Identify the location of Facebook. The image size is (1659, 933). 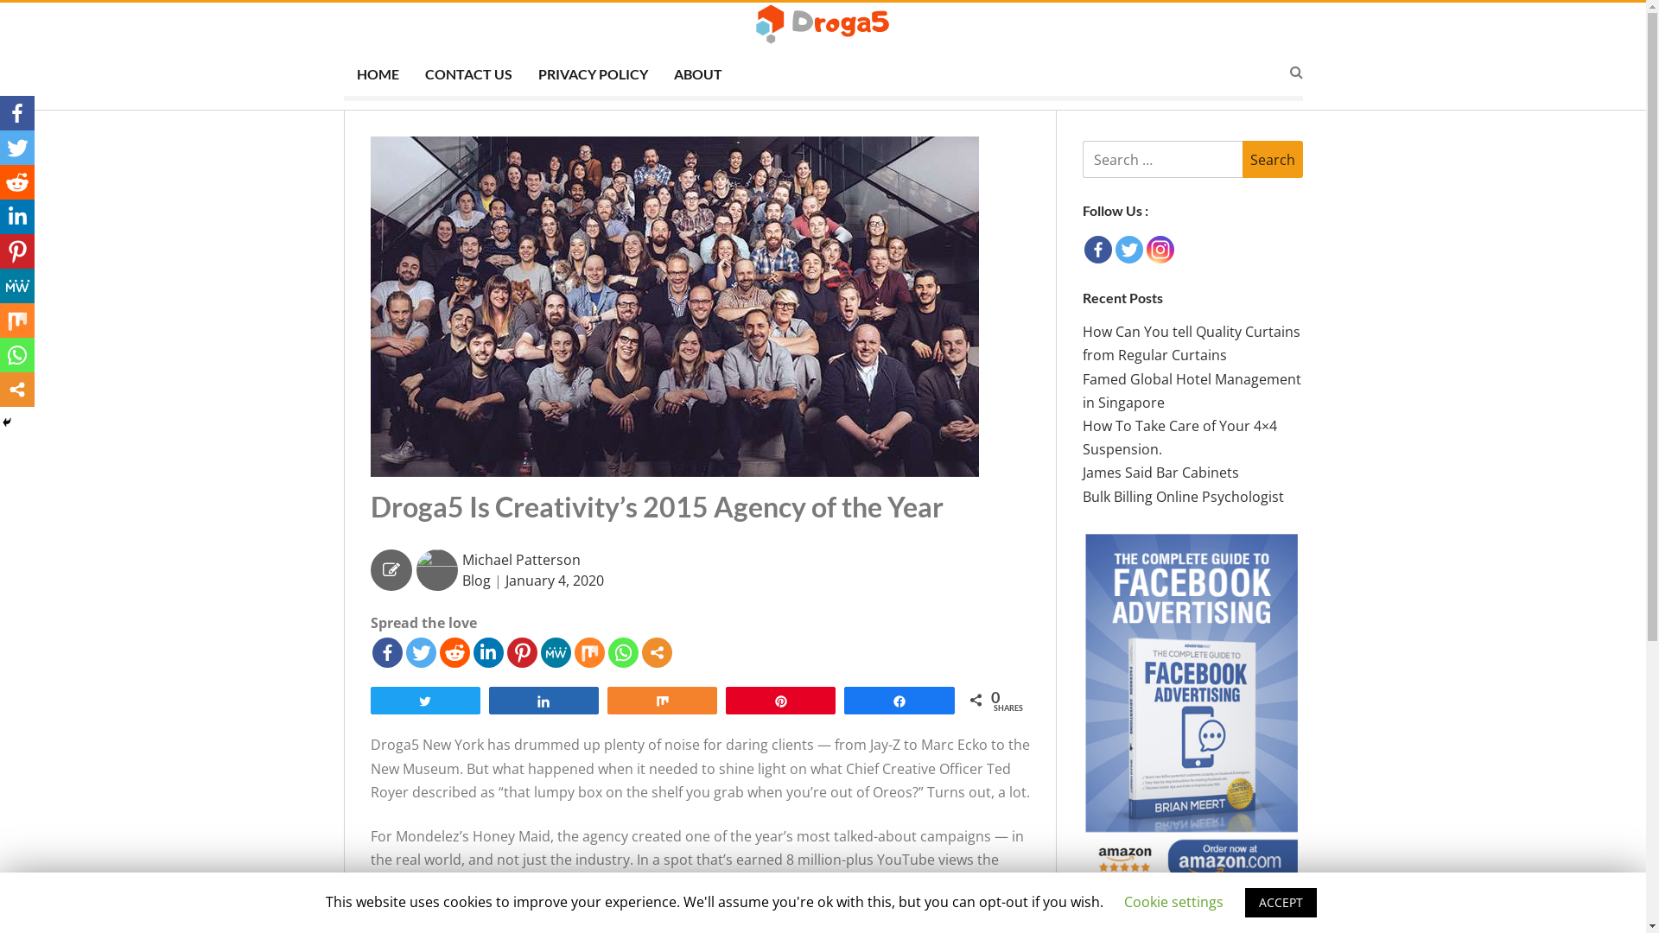
(387, 653).